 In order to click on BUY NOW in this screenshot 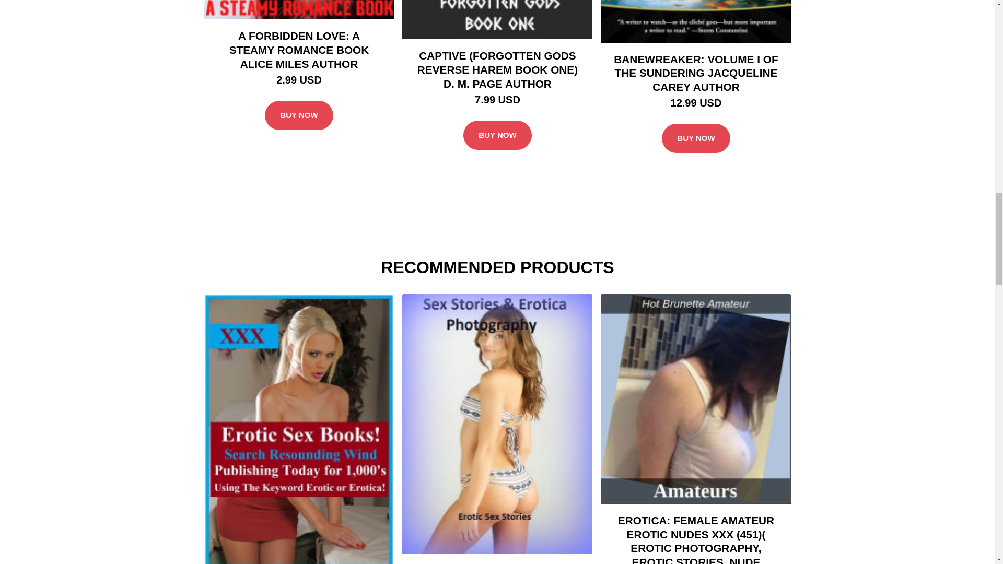, I will do `click(497, 135)`.